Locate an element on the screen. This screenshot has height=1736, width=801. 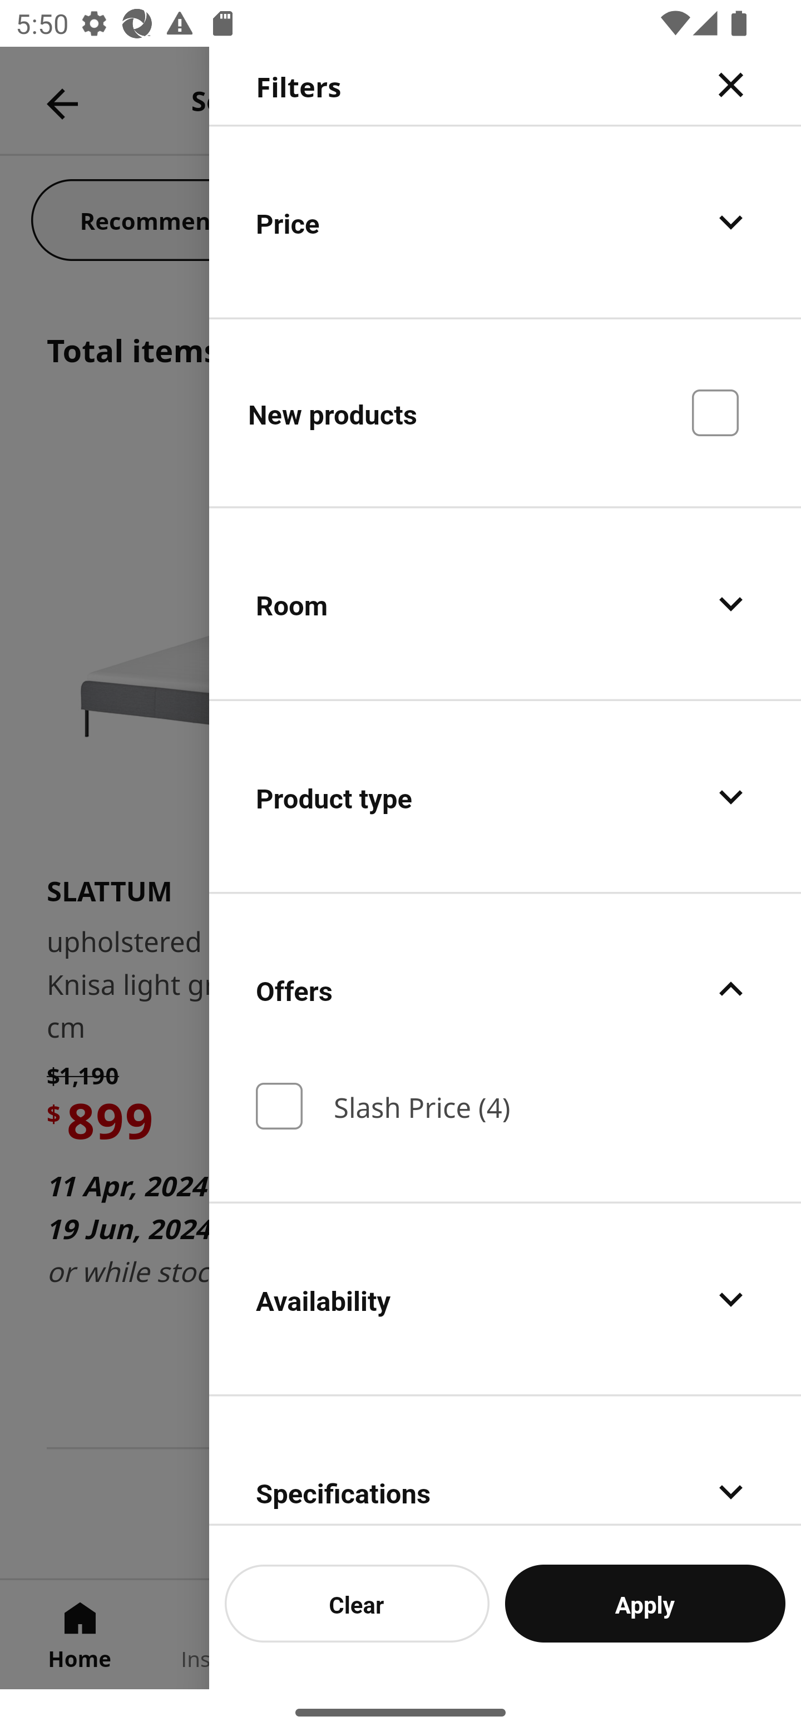
Product type is located at coordinates (505, 797).